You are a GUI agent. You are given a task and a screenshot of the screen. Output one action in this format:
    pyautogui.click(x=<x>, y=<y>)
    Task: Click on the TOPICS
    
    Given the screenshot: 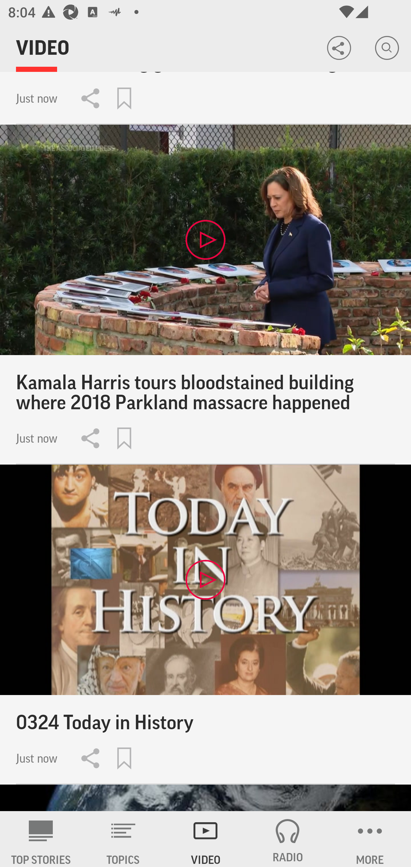 What is the action you would take?
    pyautogui.click(x=123, y=839)
    